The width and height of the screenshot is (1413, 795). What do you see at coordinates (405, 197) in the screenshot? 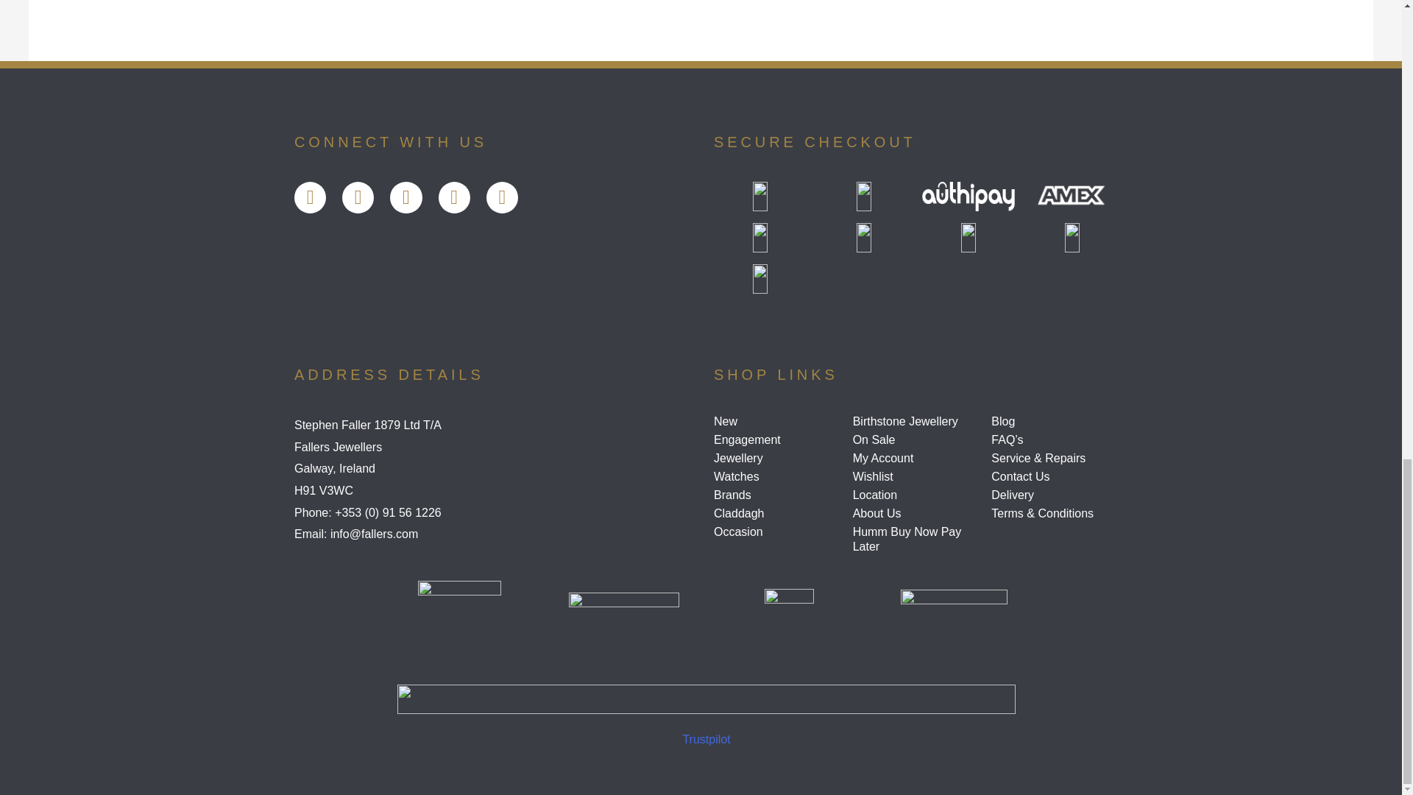
I see `Youtube` at bounding box center [405, 197].